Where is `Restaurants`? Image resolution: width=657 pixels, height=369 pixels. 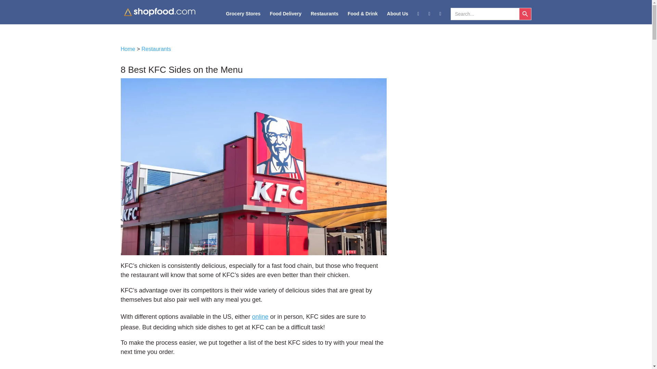 Restaurants is located at coordinates (156, 49).